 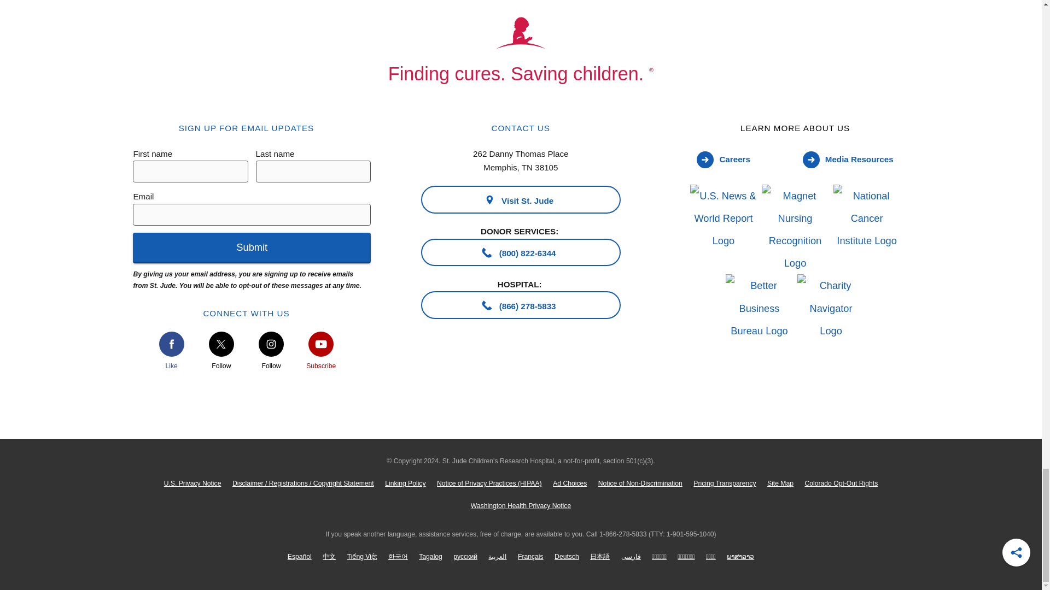 What do you see at coordinates (521, 506) in the screenshot?
I see `Washington Health Privacy Notice` at bounding box center [521, 506].